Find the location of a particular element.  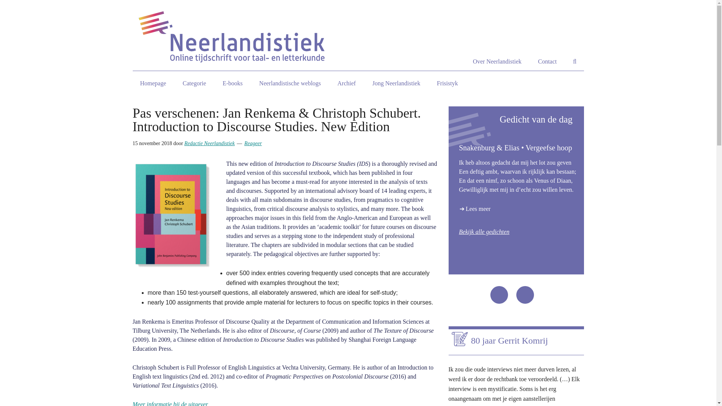

Frisistyk is located at coordinates (447, 83).